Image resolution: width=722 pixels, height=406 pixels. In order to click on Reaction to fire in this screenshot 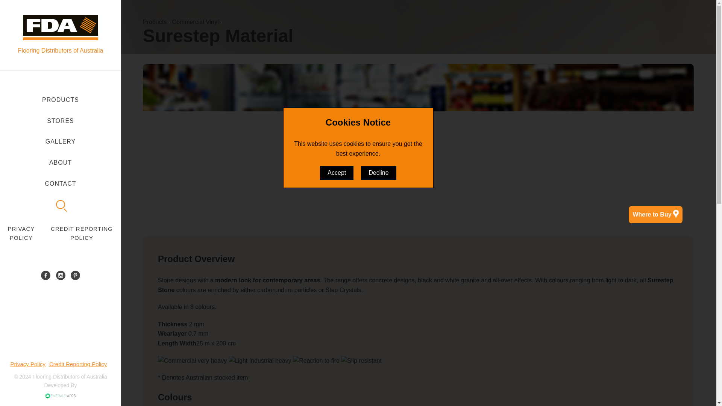, I will do `click(316, 361)`.